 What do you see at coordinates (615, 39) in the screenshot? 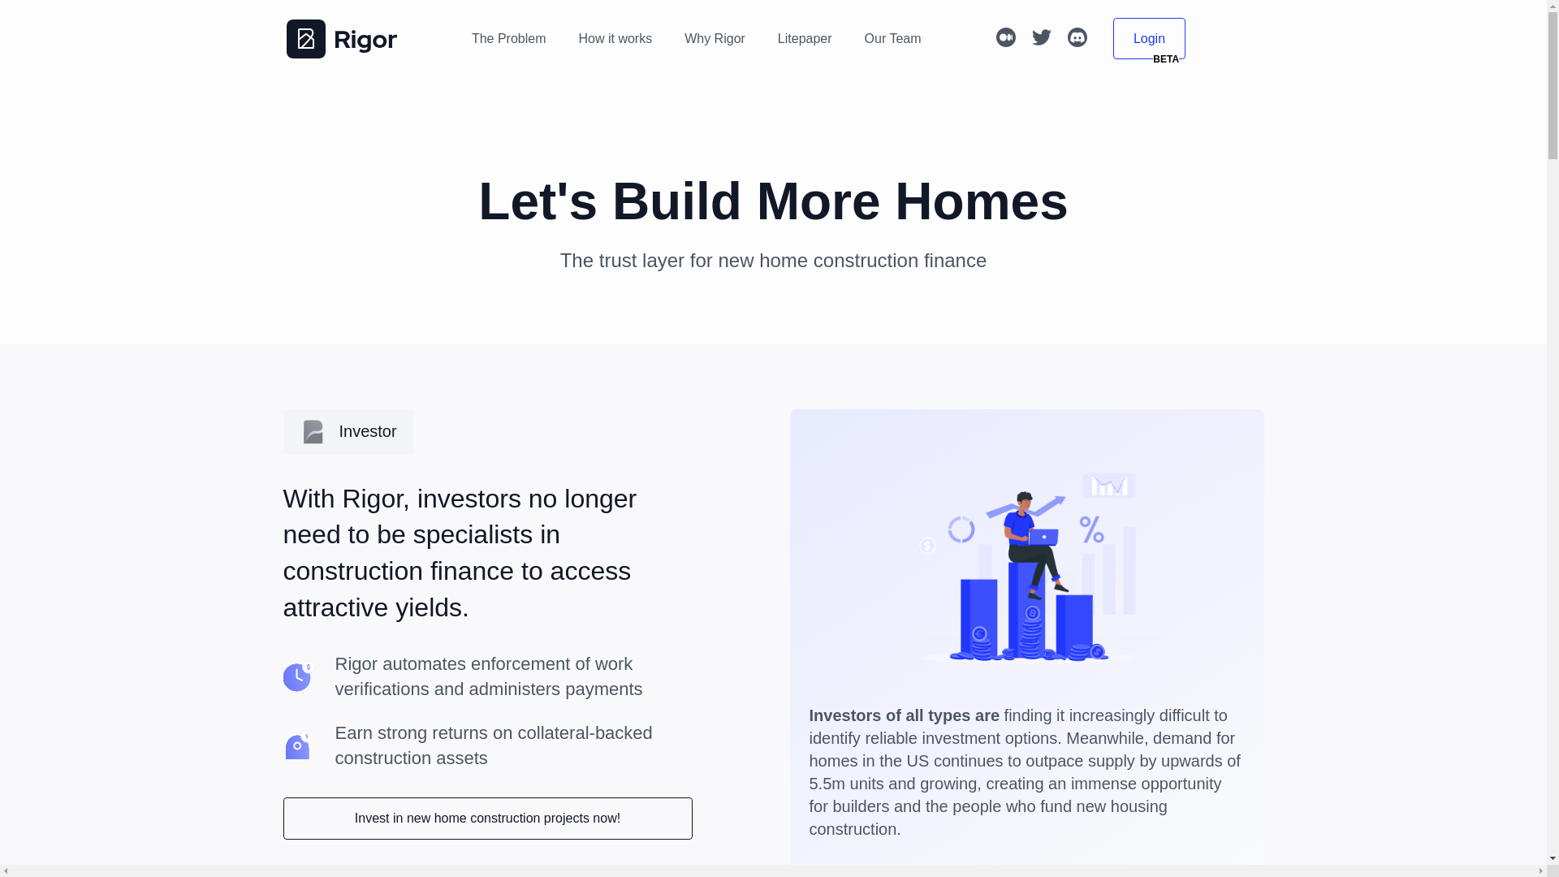
I see `How it works` at bounding box center [615, 39].